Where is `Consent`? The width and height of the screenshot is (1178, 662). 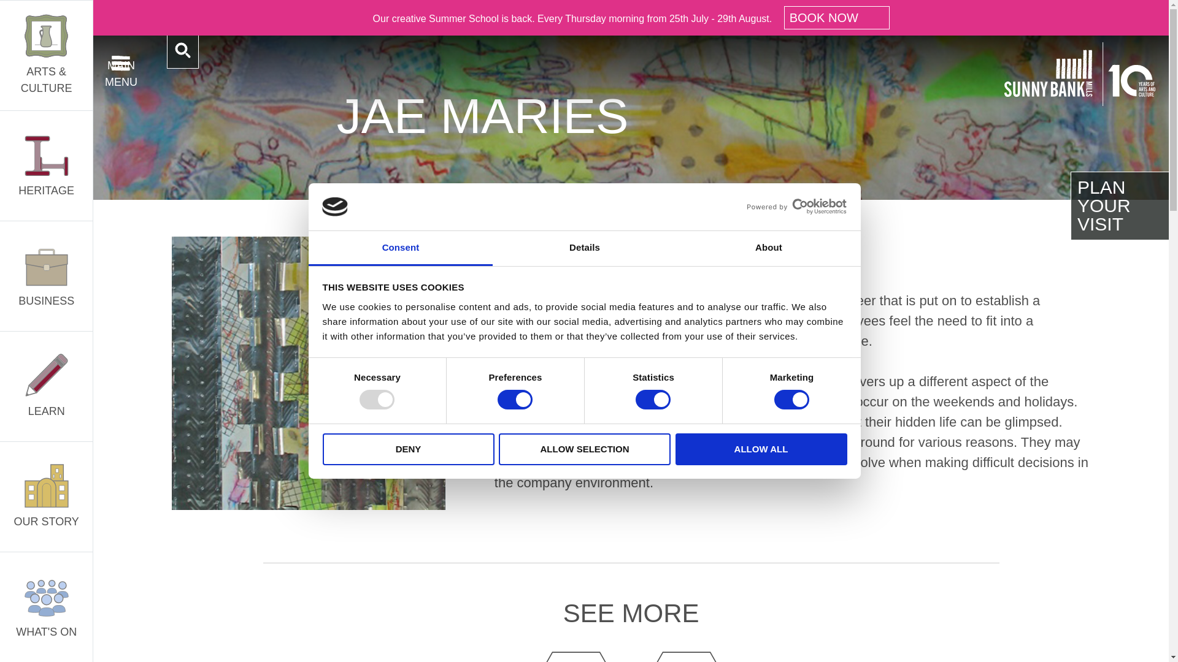
Consent is located at coordinates (400, 248).